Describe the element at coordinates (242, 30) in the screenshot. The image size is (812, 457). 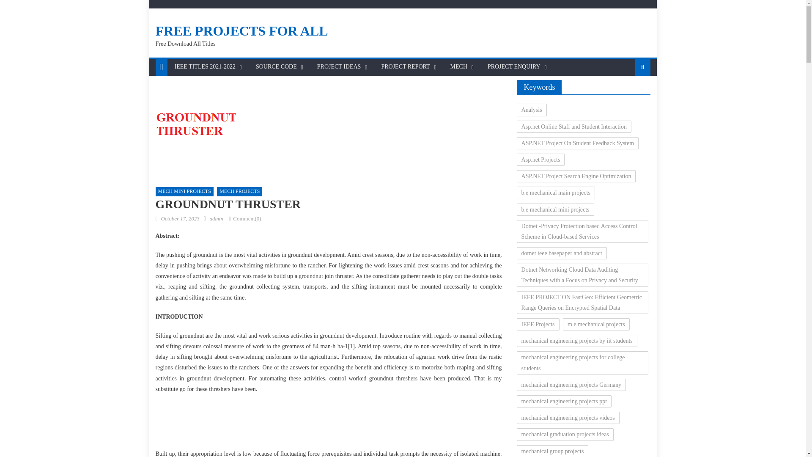
I see `FREE PROJECTS FOR ALL` at that location.